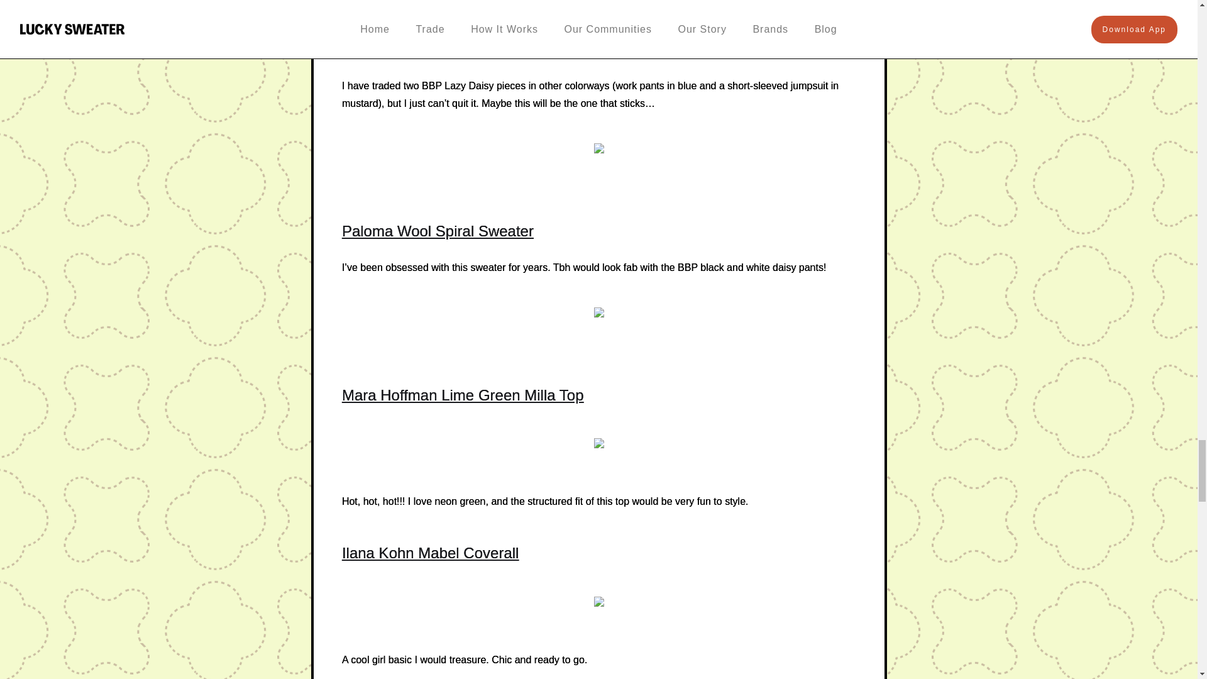 The height and width of the screenshot is (679, 1207). Describe the element at coordinates (438, 231) in the screenshot. I see `Paloma Wool Spiral Sweater` at that location.